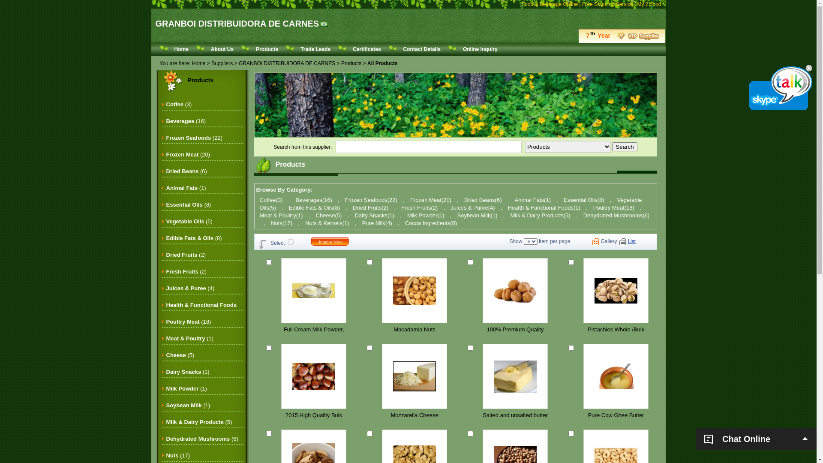  What do you see at coordinates (616, 215) in the screenshot?
I see `Dehydrated Mushrooms(6)` at bounding box center [616, 215].